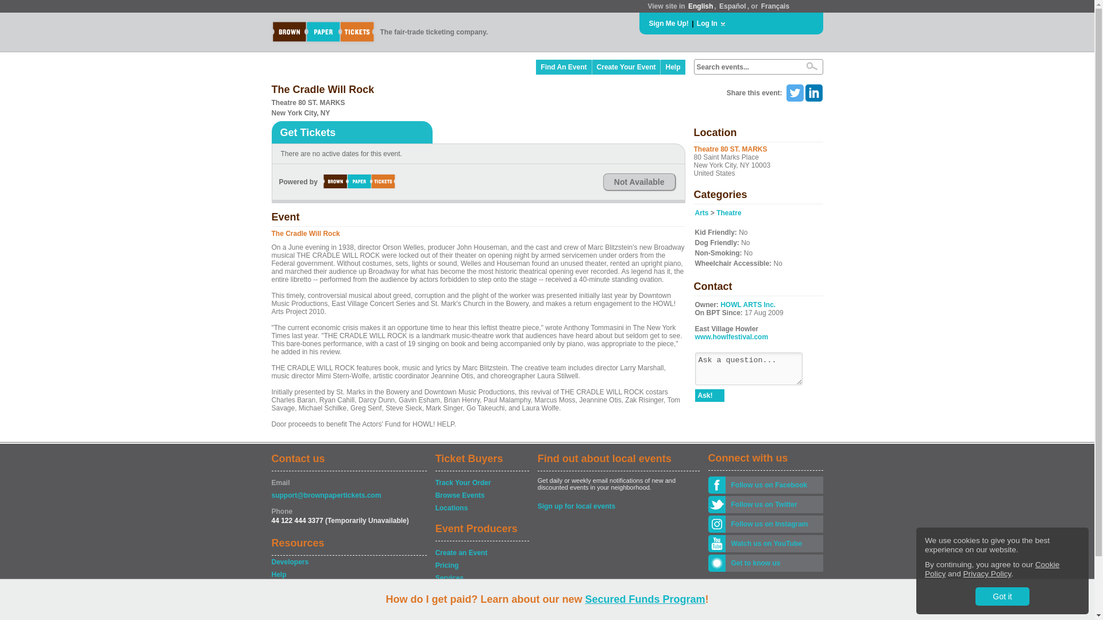  I want to click on Pricing, so click(481, 565).